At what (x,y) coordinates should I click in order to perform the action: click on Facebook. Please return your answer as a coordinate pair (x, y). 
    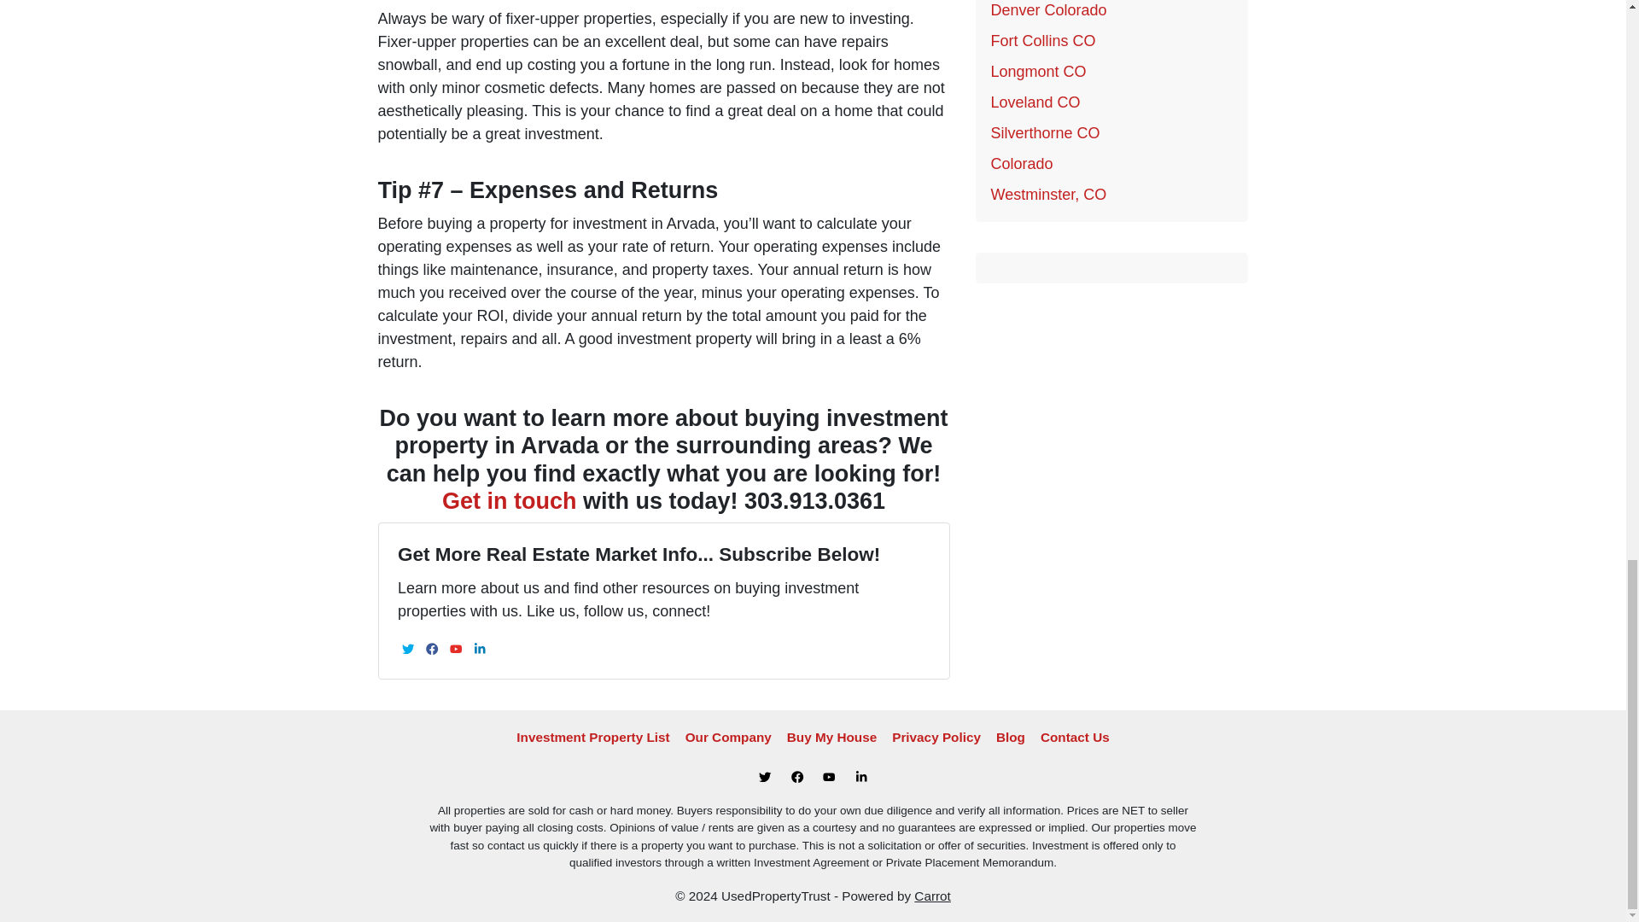
    Looking at the image, I should click on (432, 649).